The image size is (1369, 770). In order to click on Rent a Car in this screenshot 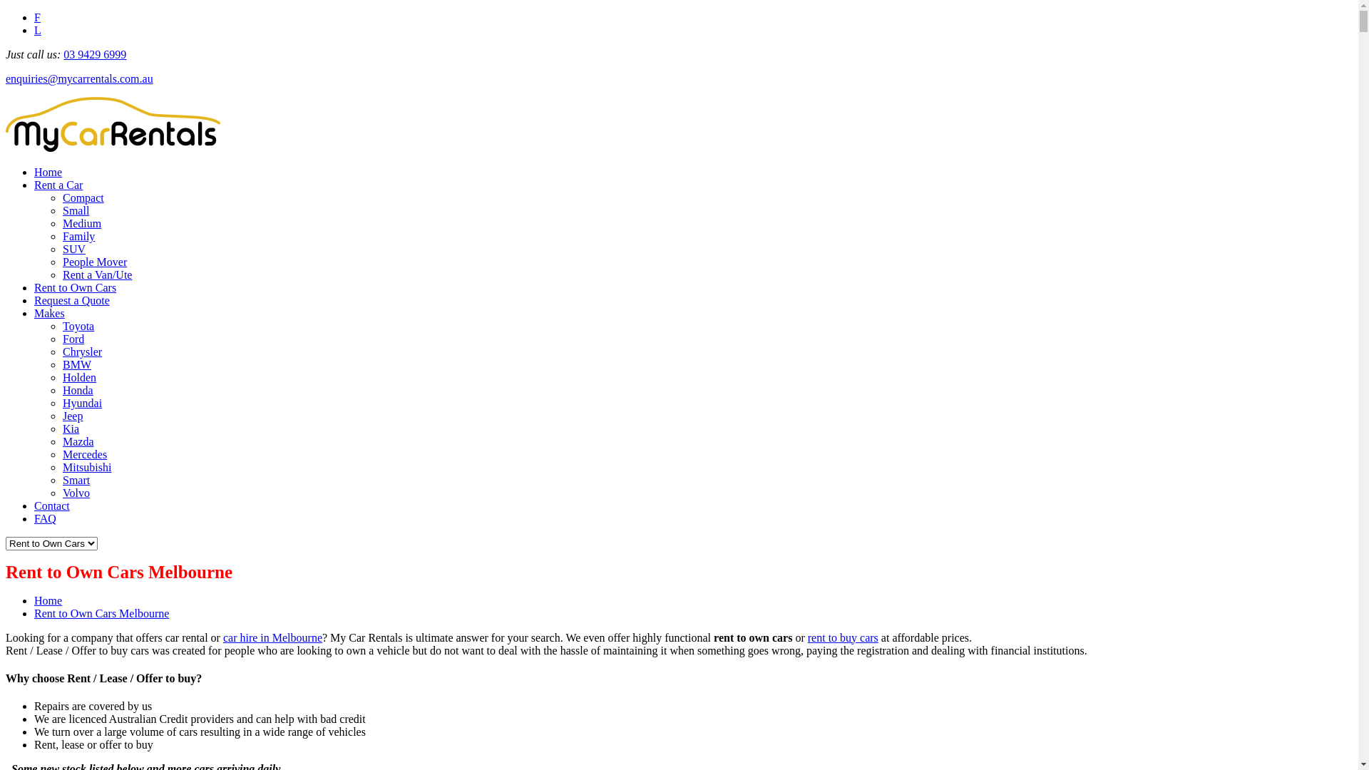, I will do `click(58, 185)`.